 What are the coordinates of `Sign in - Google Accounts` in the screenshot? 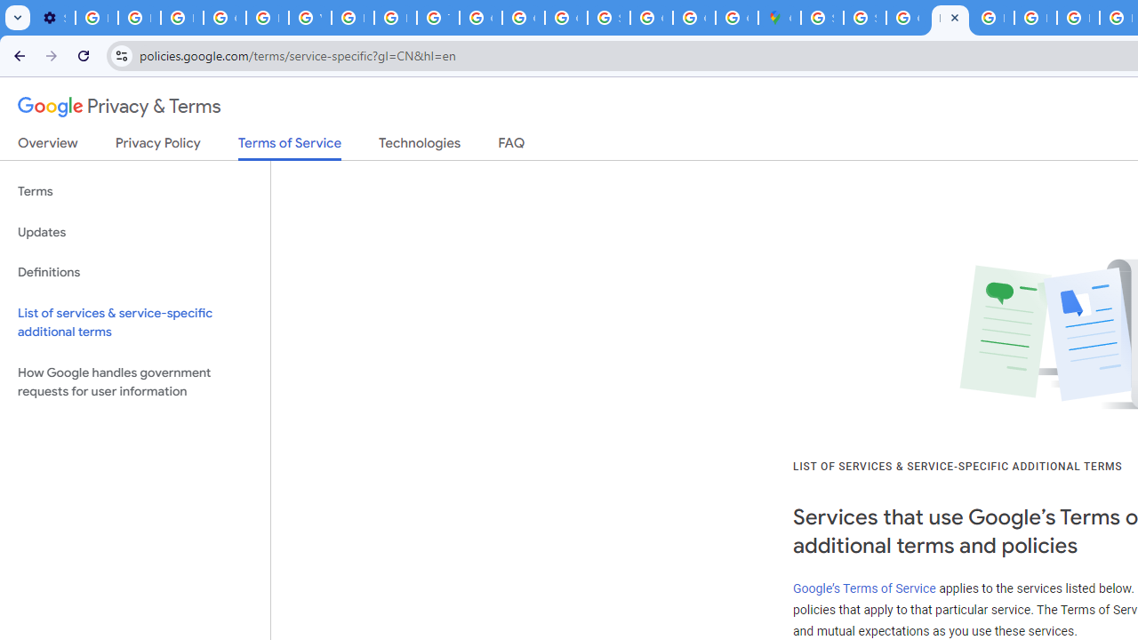 It's located at (864, 18).